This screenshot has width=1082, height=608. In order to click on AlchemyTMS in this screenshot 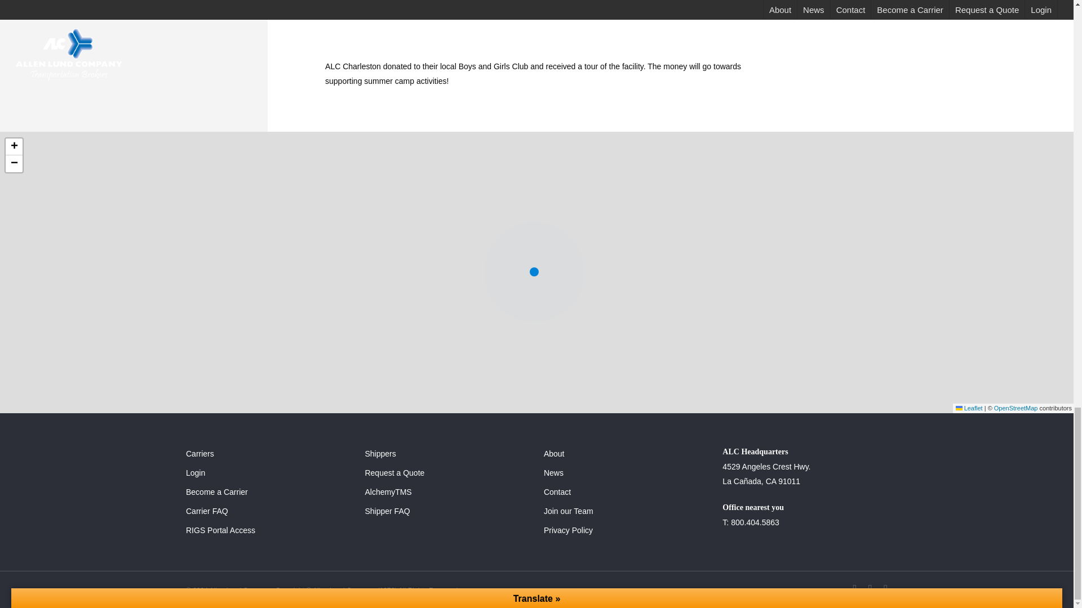, I will do `click(447, 491)`.